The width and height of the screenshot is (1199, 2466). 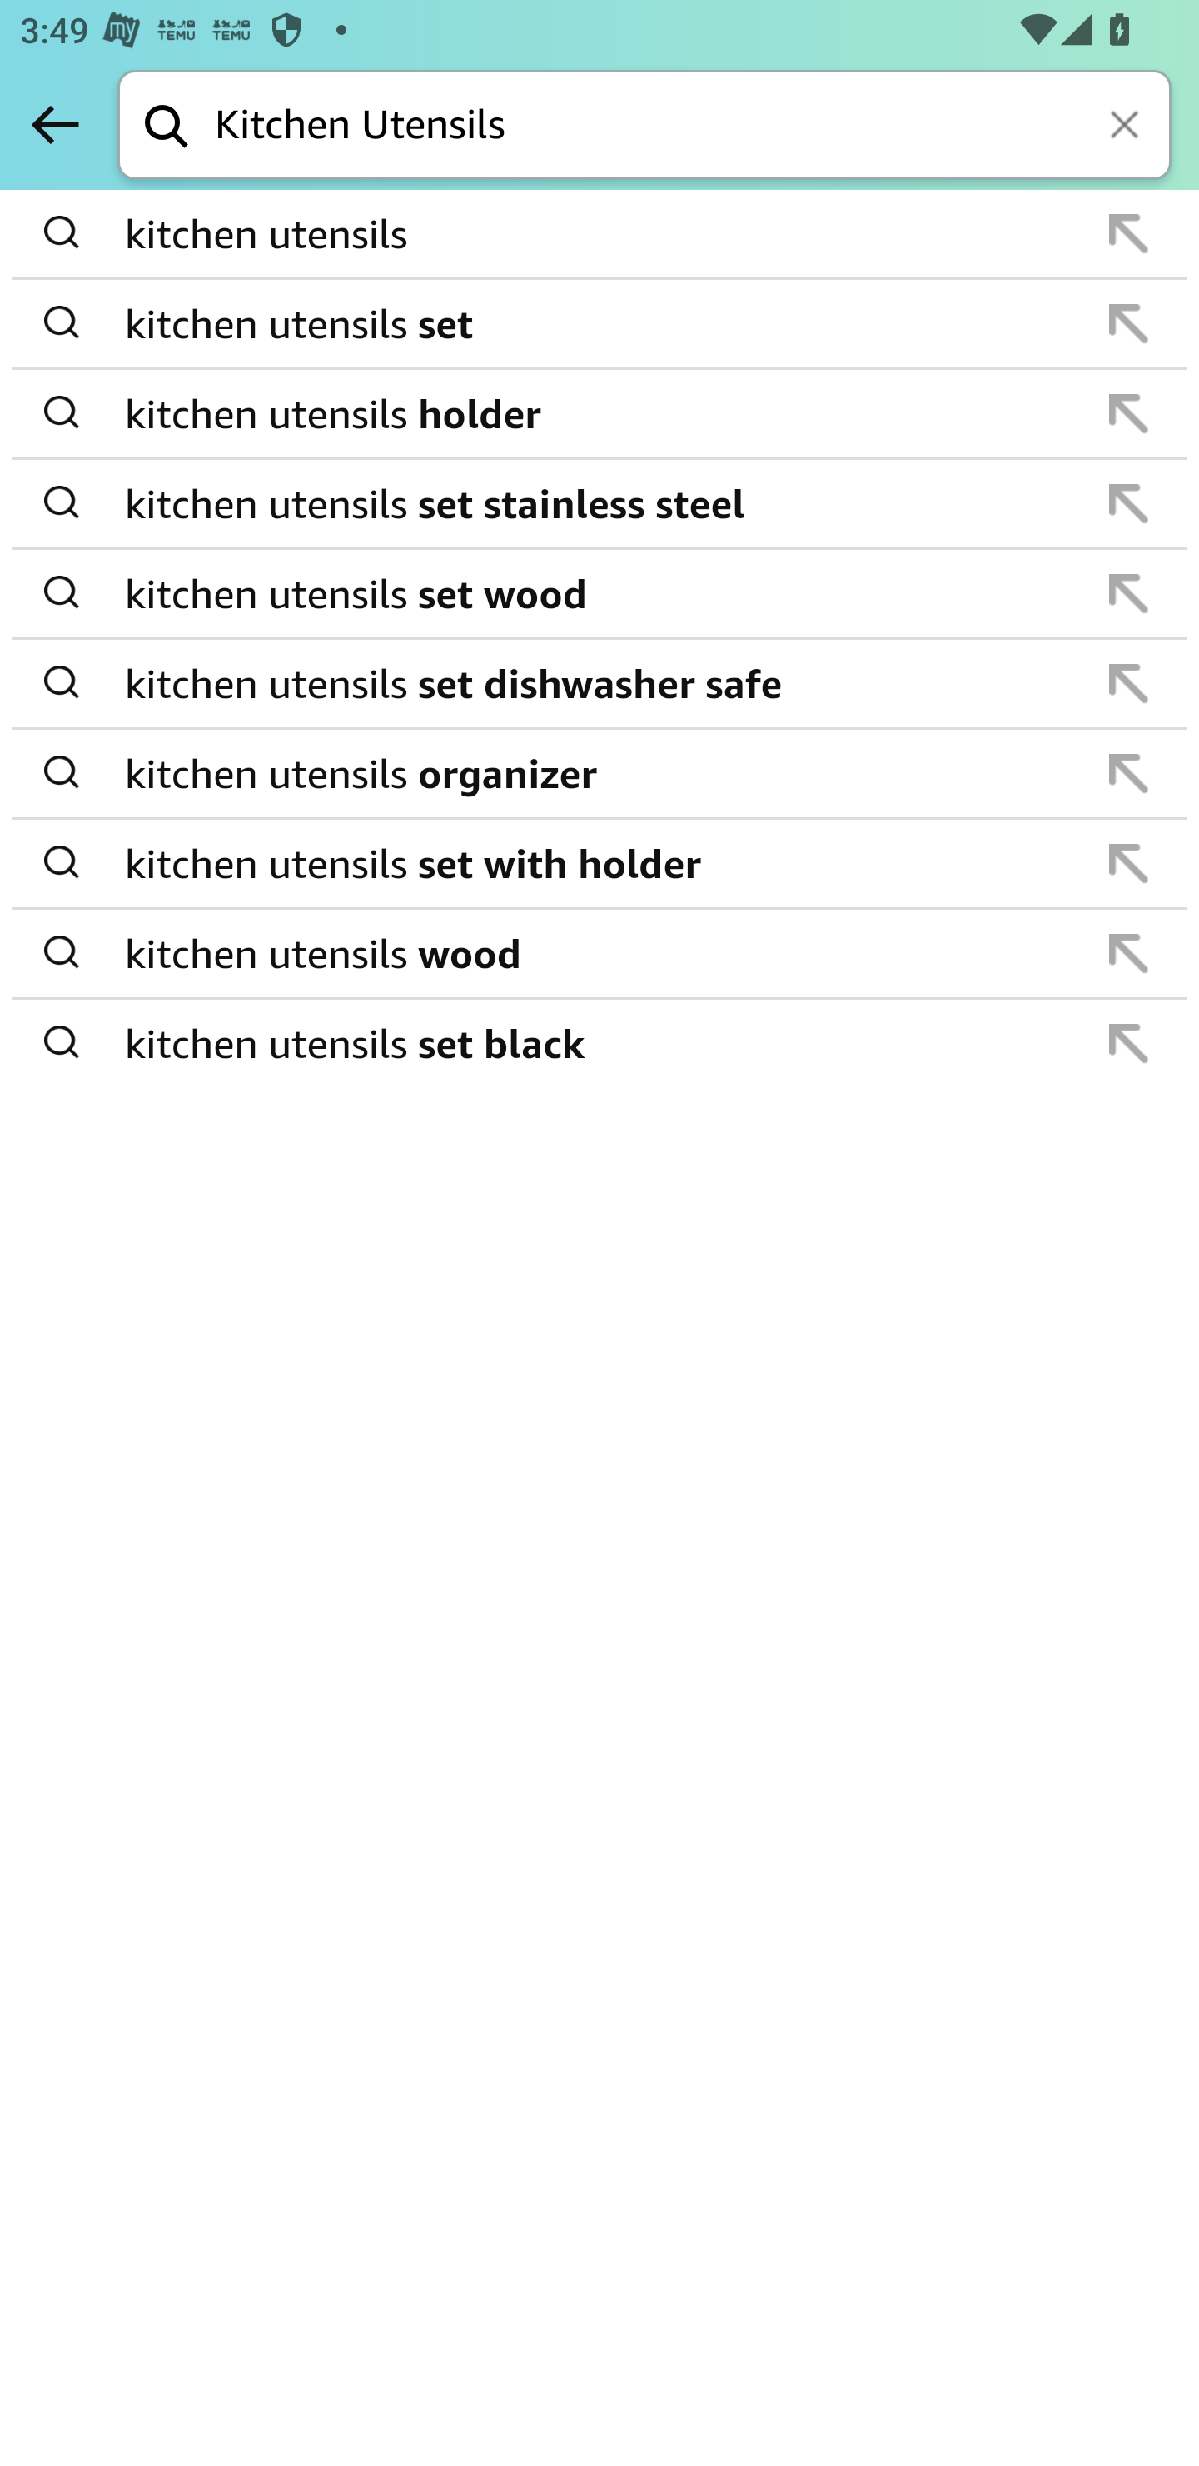 What do you see at coordinates (601, 593) in the screenshot?
I see `kitchen utensils set wood` at bounding box center [601, 593].